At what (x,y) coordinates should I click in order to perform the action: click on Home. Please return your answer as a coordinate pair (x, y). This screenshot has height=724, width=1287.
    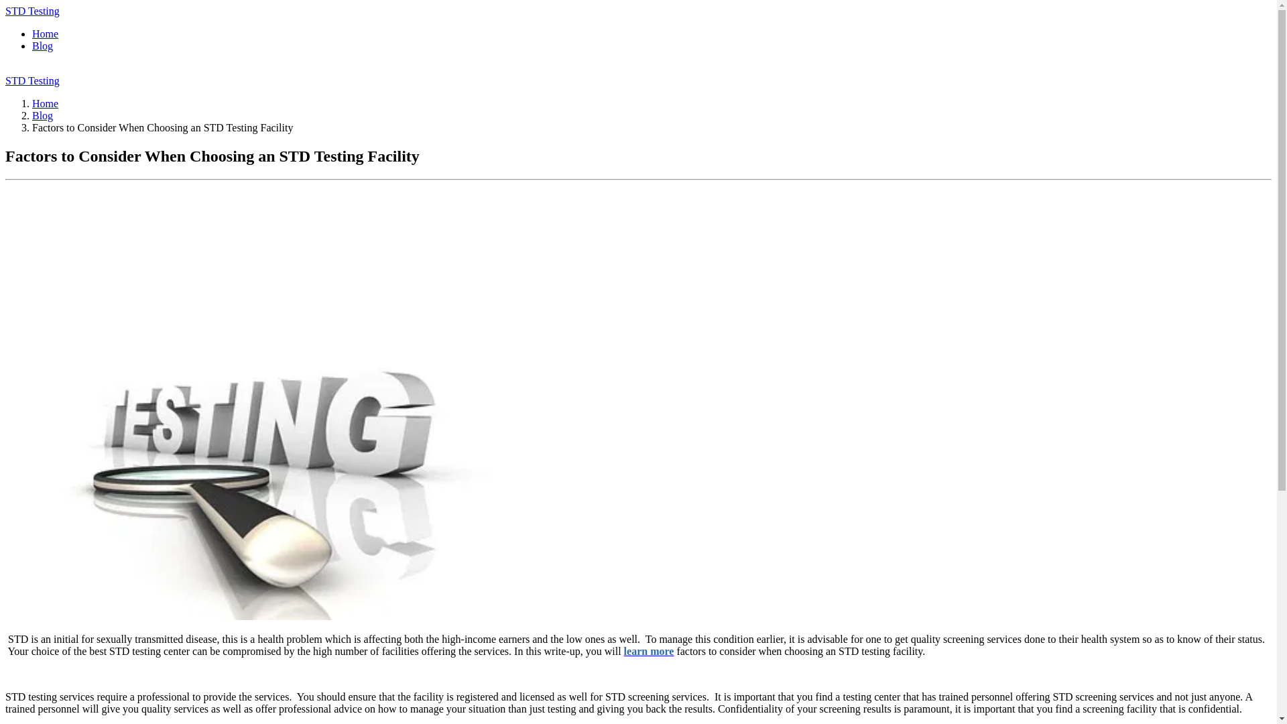
    Looking at the image, I should click on (45, 103).